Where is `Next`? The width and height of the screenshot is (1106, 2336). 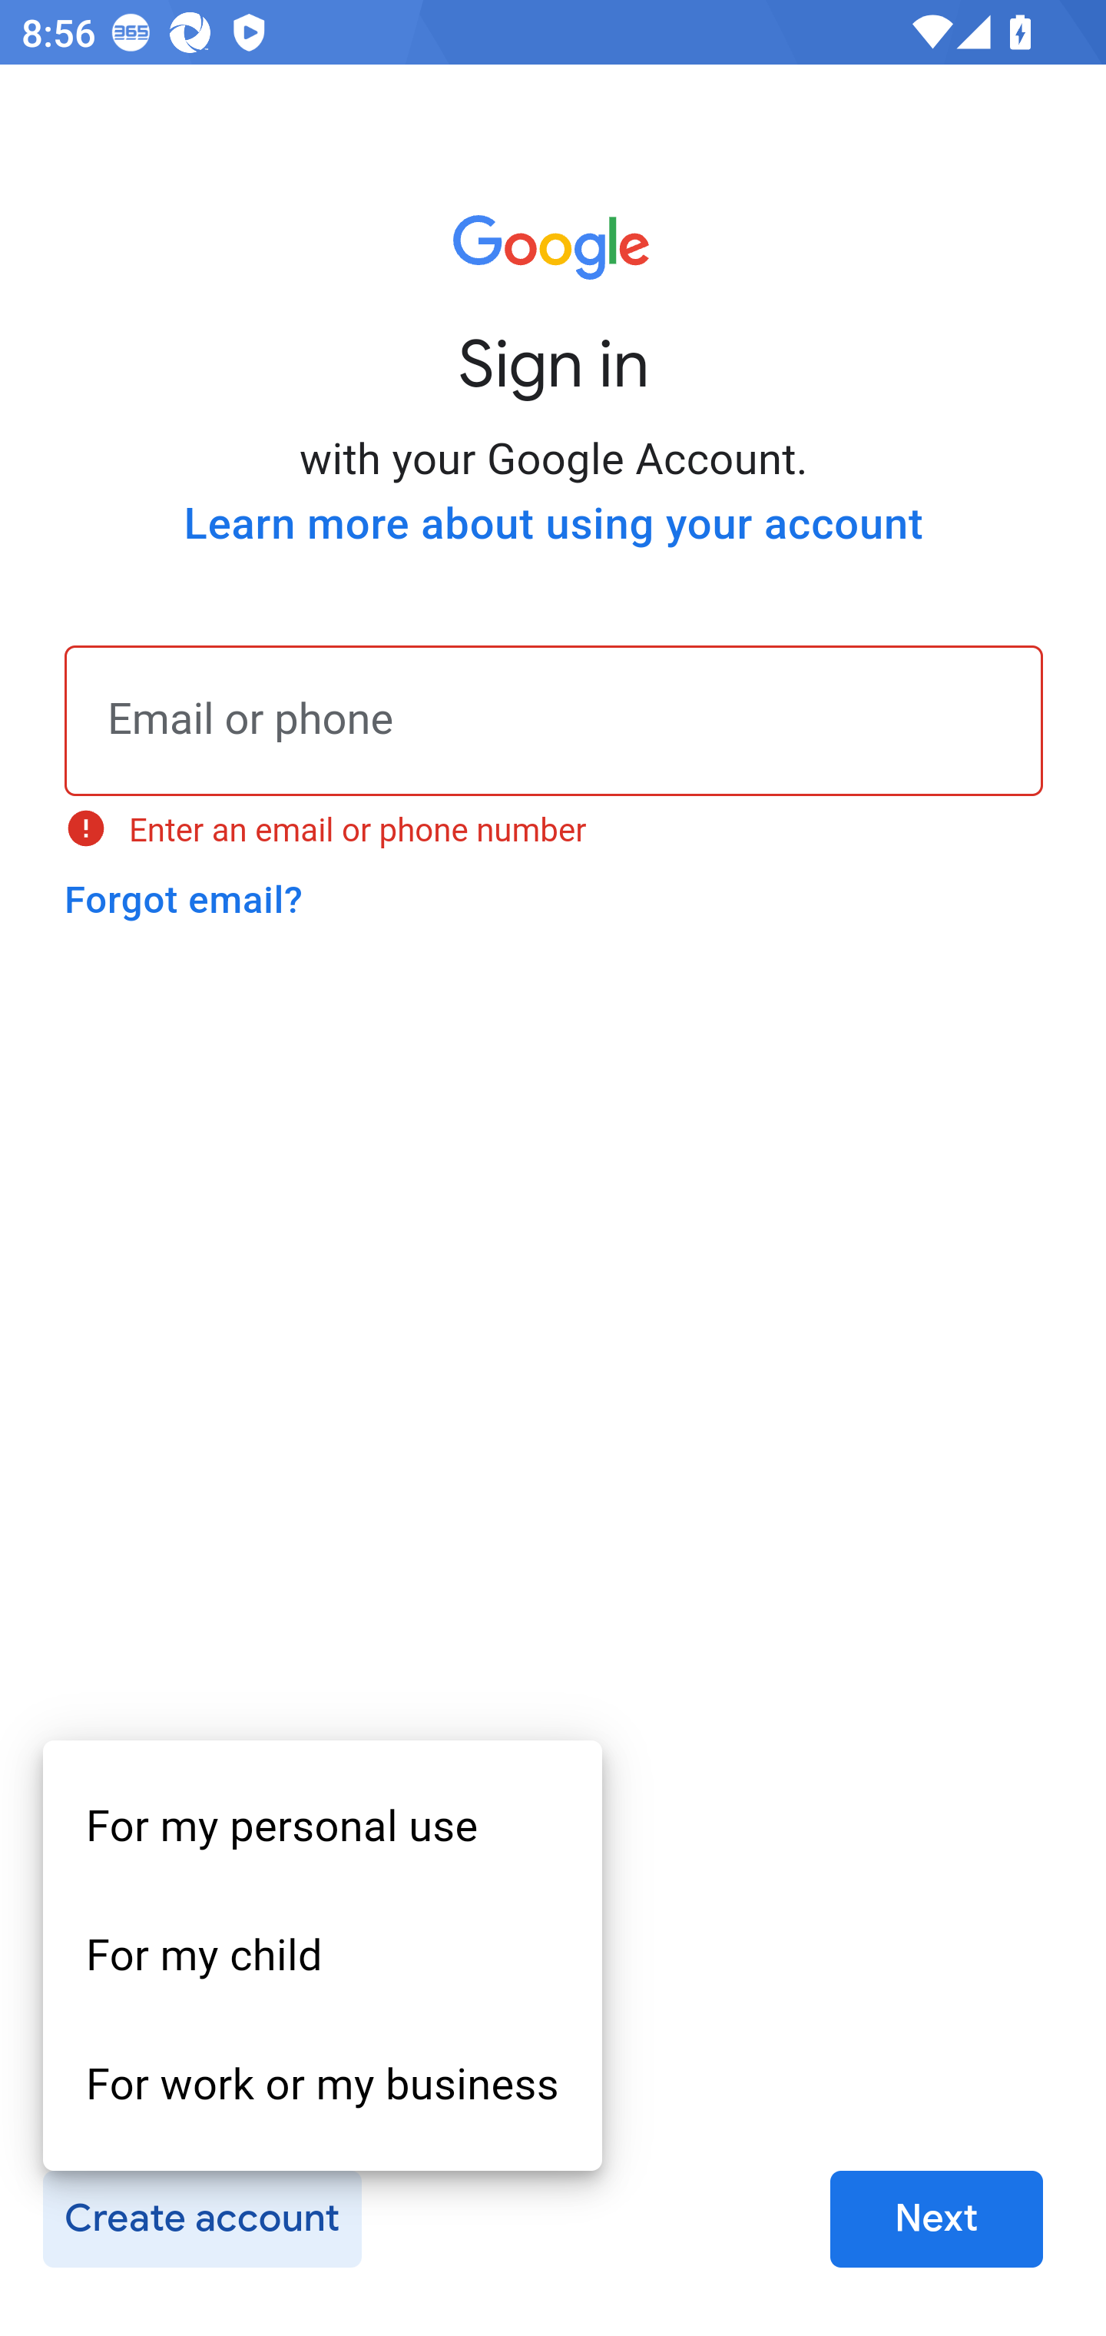 Next is located at coordinates (936, 2220).